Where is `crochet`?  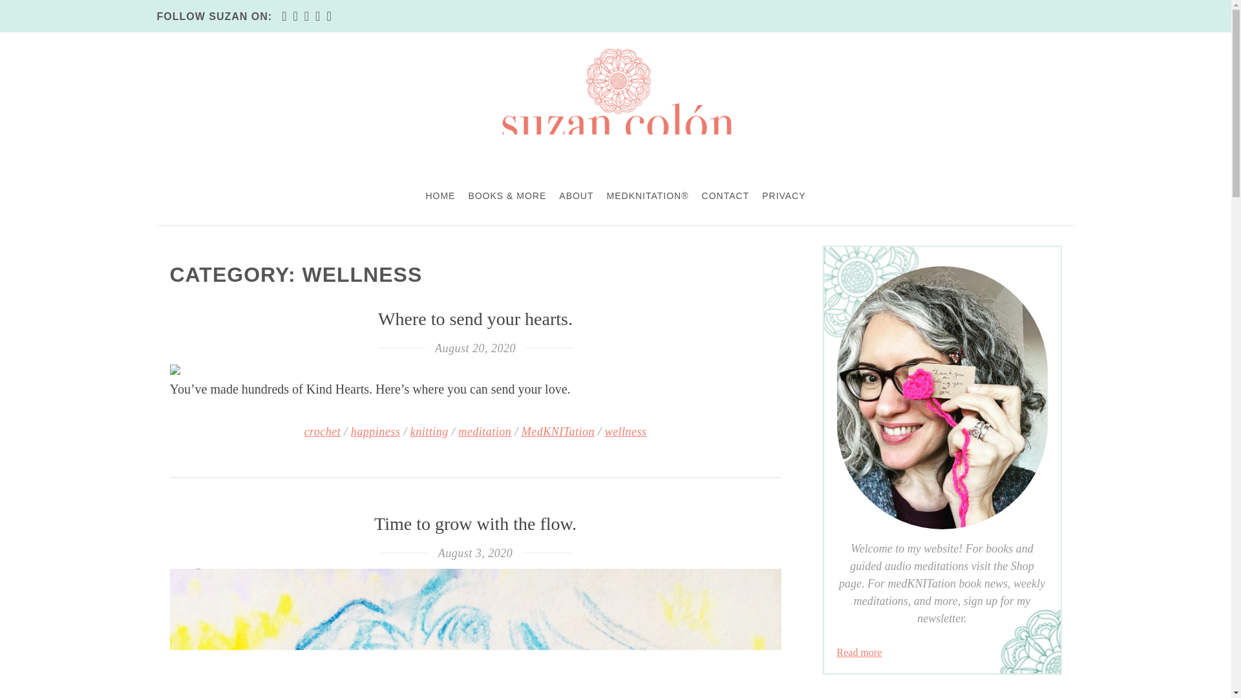 crochet is located at coordinates (322, 432).